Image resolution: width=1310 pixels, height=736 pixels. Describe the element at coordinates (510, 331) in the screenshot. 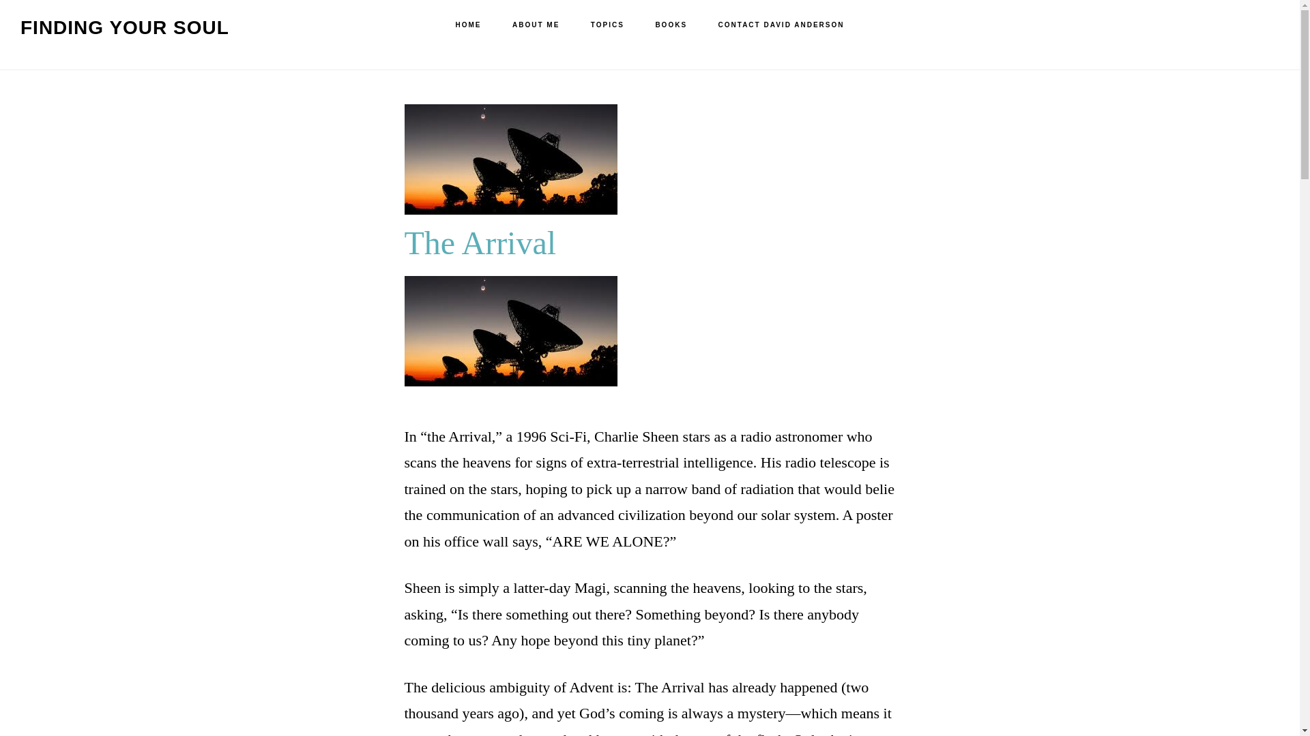

I see `SETI` at that location.